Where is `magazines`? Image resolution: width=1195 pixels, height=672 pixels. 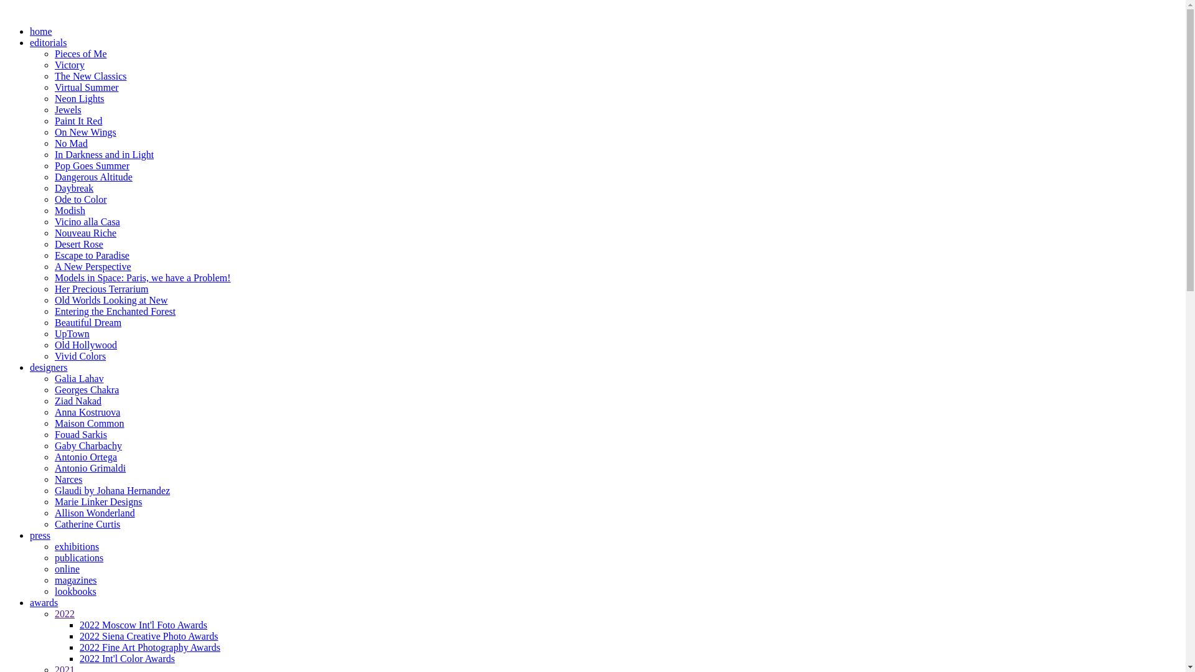
magazines is located at coordinates (76, 580).